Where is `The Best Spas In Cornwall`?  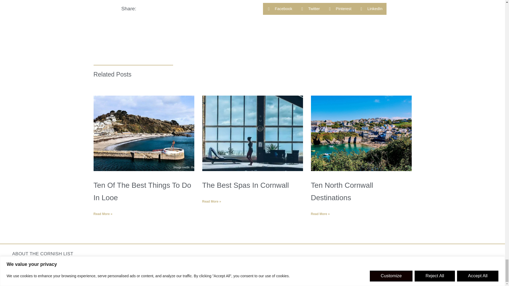 The Best Spas In Cornwall is located at coordinates (245, 185).